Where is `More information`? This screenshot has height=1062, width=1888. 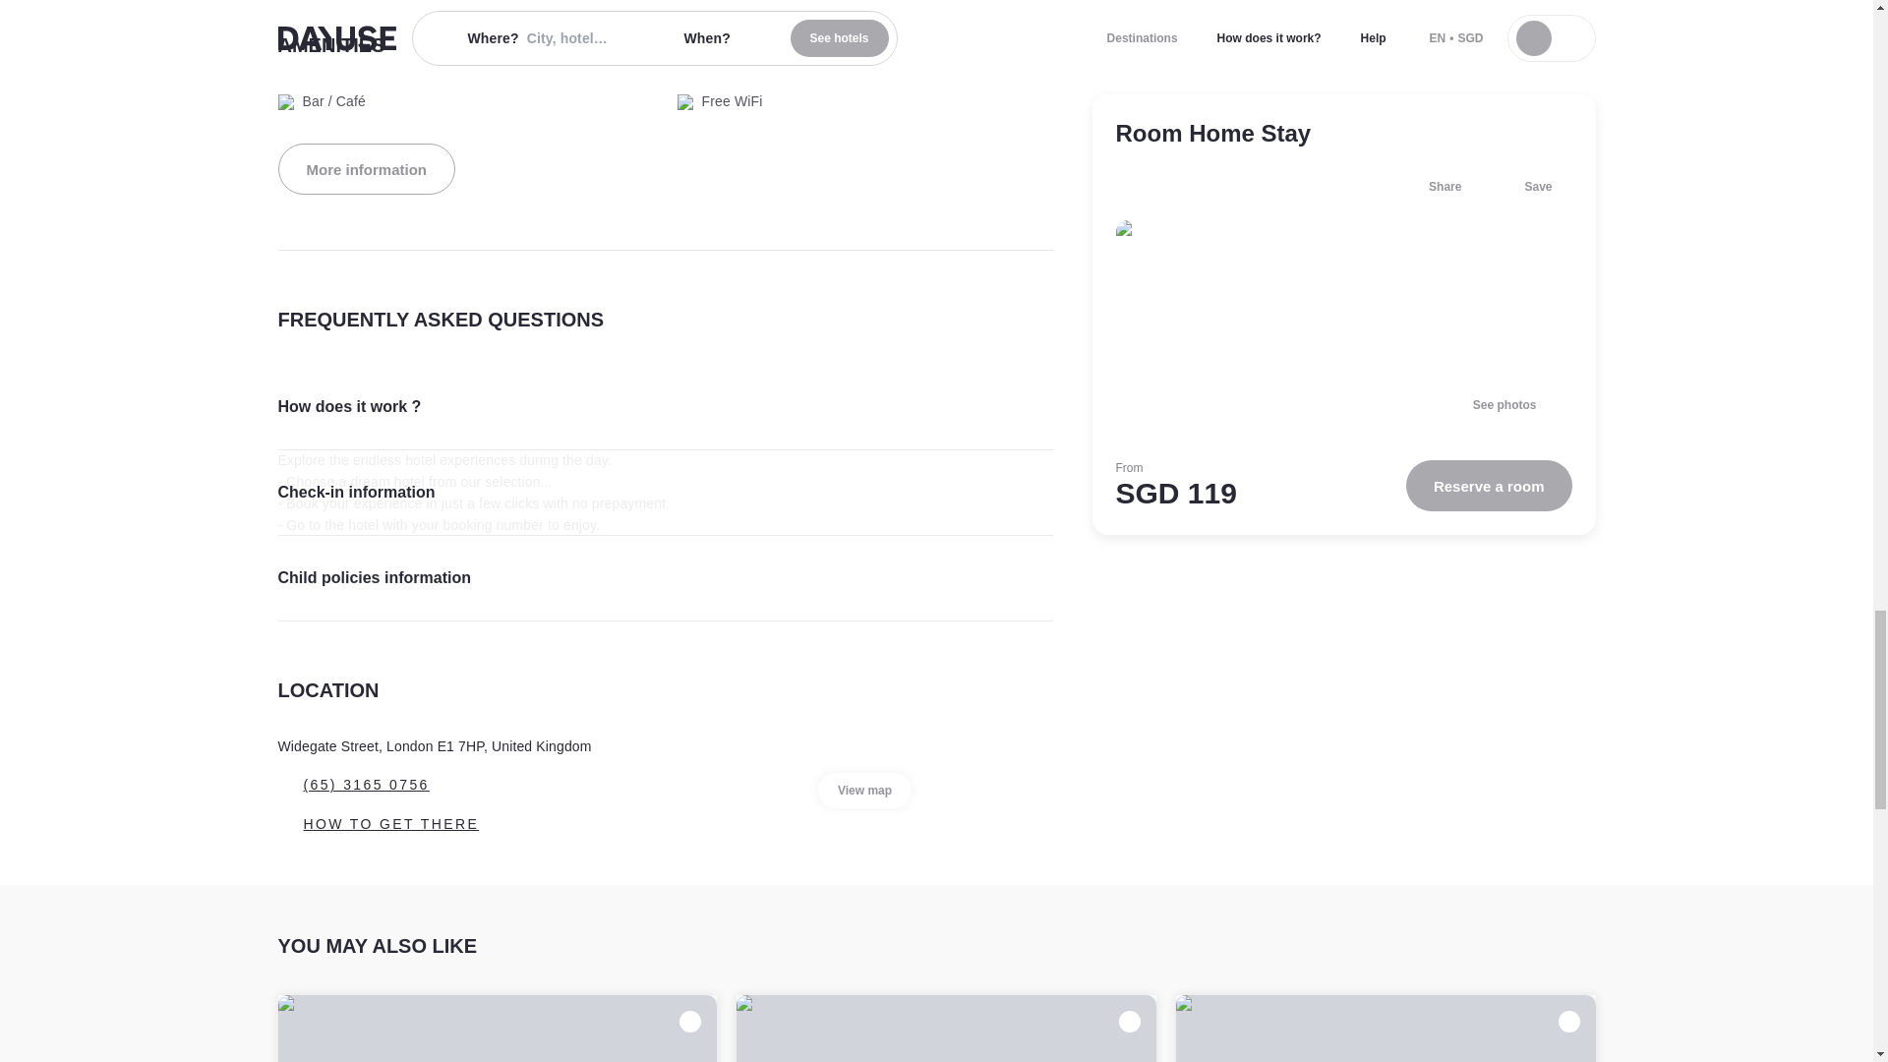 More information is located at coordinates (366, 168).